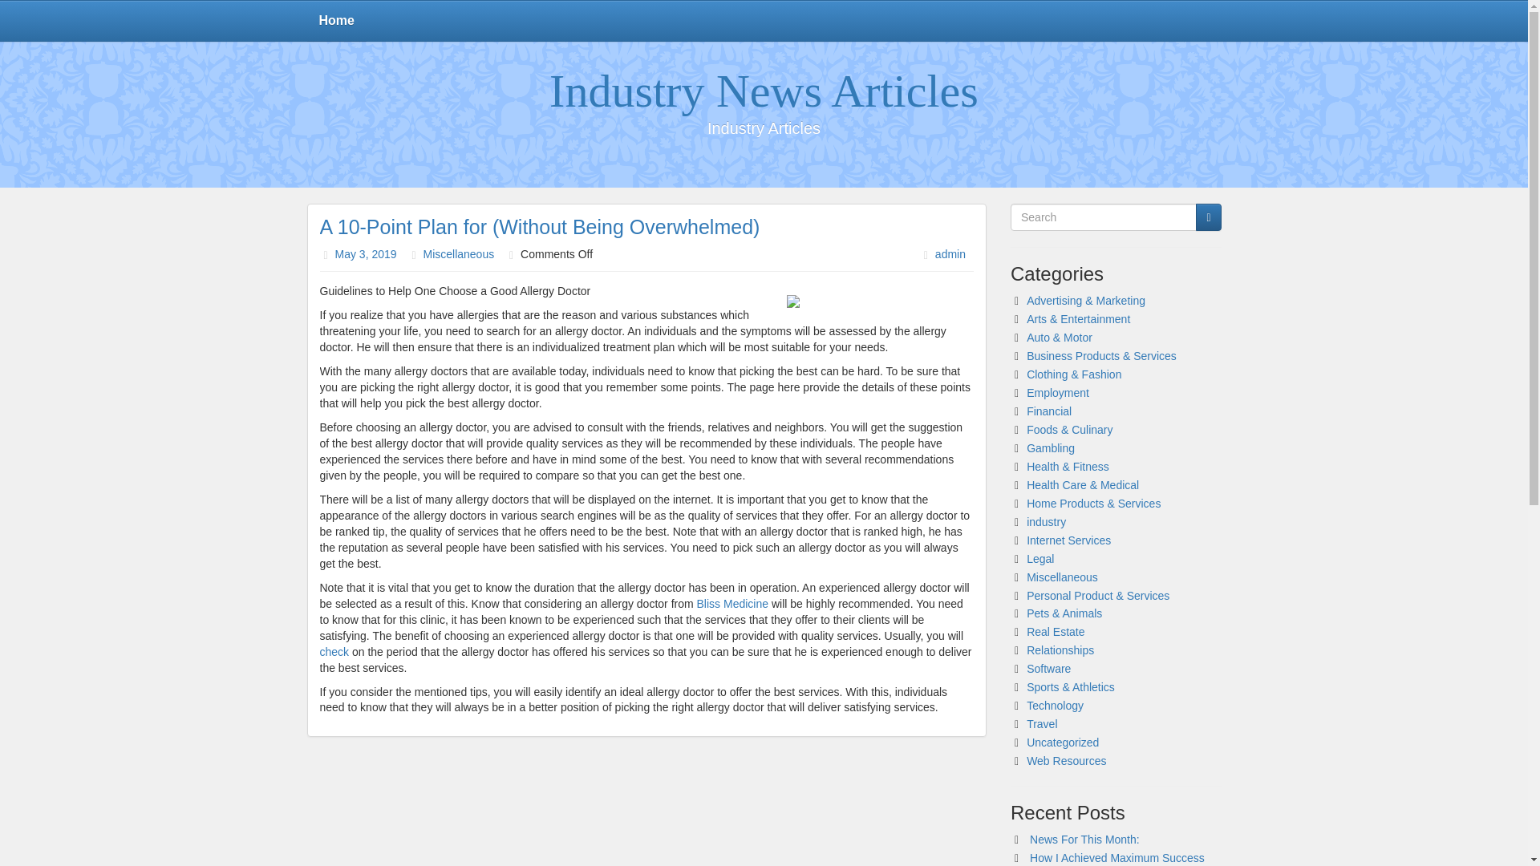 Image resolution: width=1540 pixels, height=866 pixels. I want to click on Employment, so click(1057, 392).